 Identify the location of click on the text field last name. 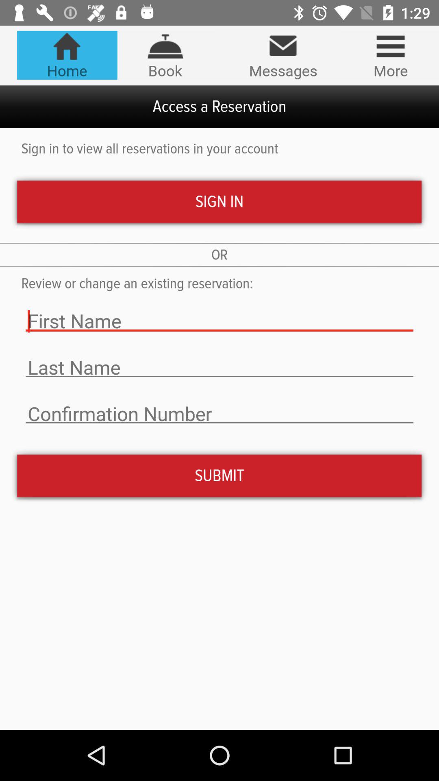
(219, 367).